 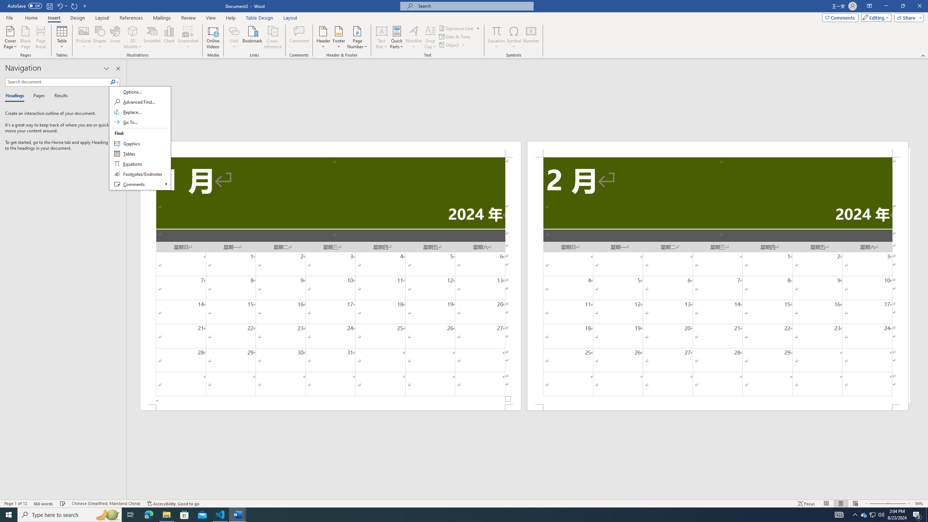 What do you see at coordinates (169, 37) in the screenshot?
I see `Chart...` at bounding box center [169, 37].